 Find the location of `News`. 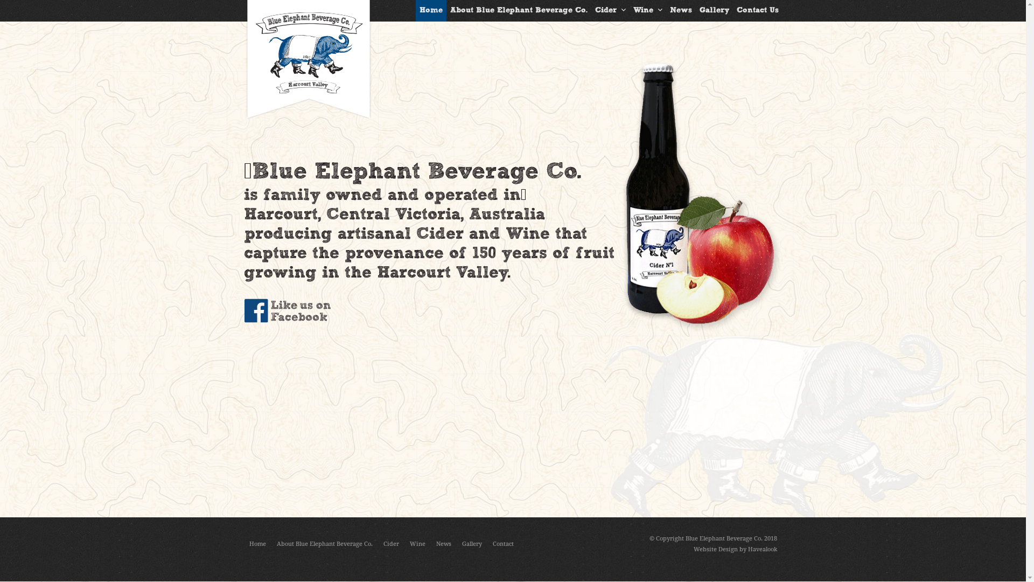

News is located at coordinates (444, 544).